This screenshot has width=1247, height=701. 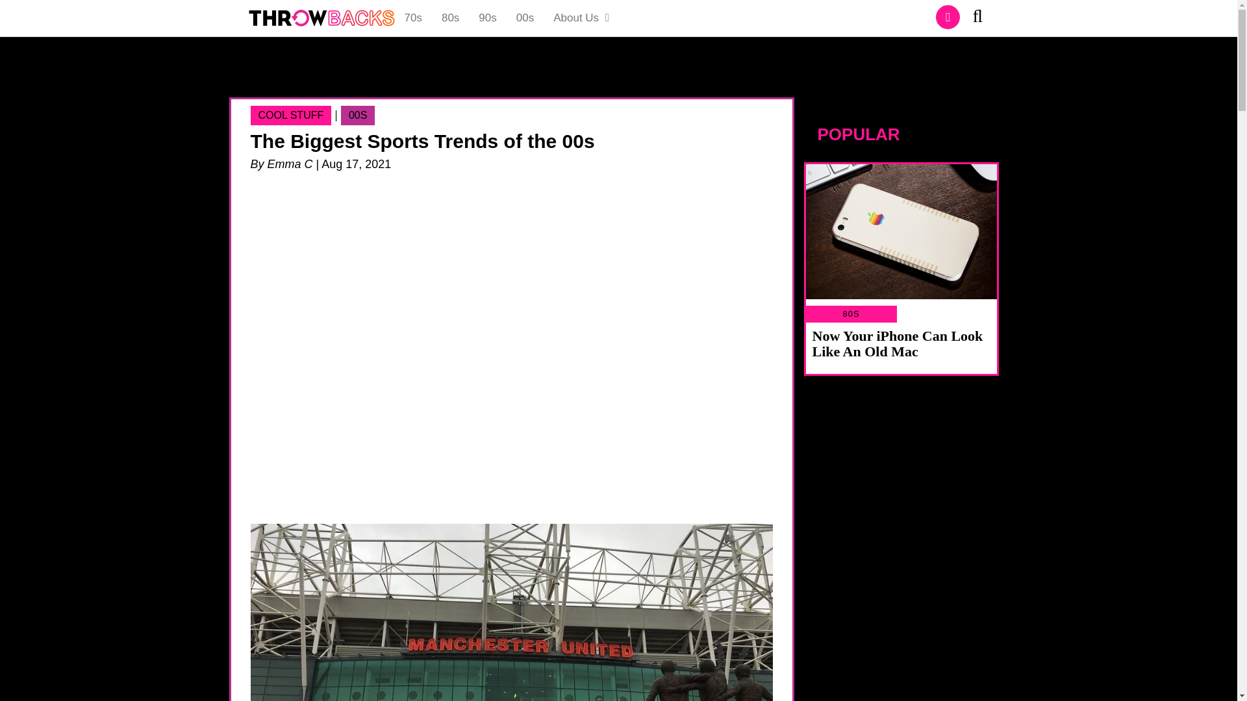 What do you see at coordinates (982, 18) in the screenshot?
I see `Search` at bounding box center [982, 18].